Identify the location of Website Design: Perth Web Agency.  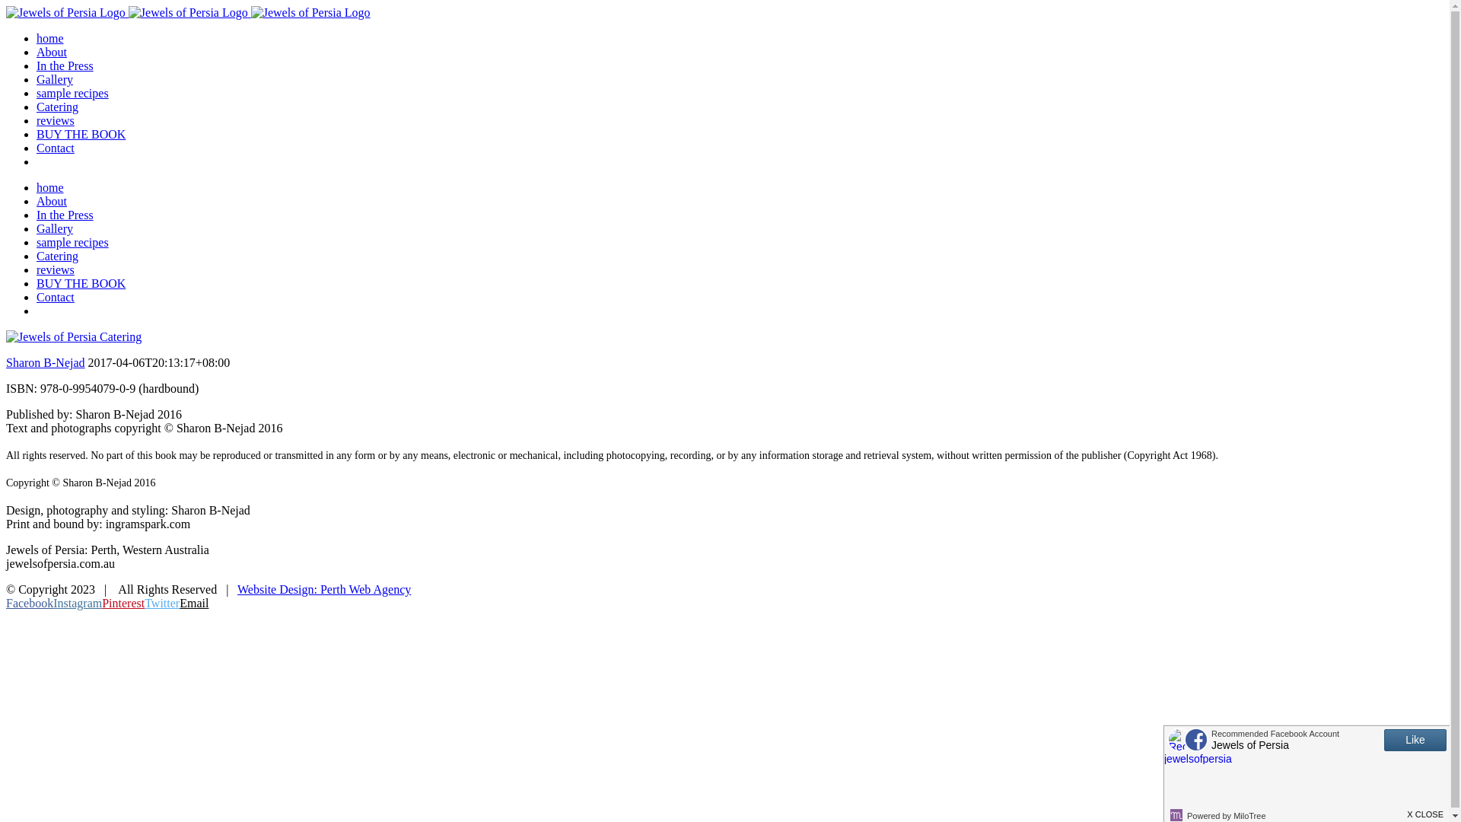
(324, 589).